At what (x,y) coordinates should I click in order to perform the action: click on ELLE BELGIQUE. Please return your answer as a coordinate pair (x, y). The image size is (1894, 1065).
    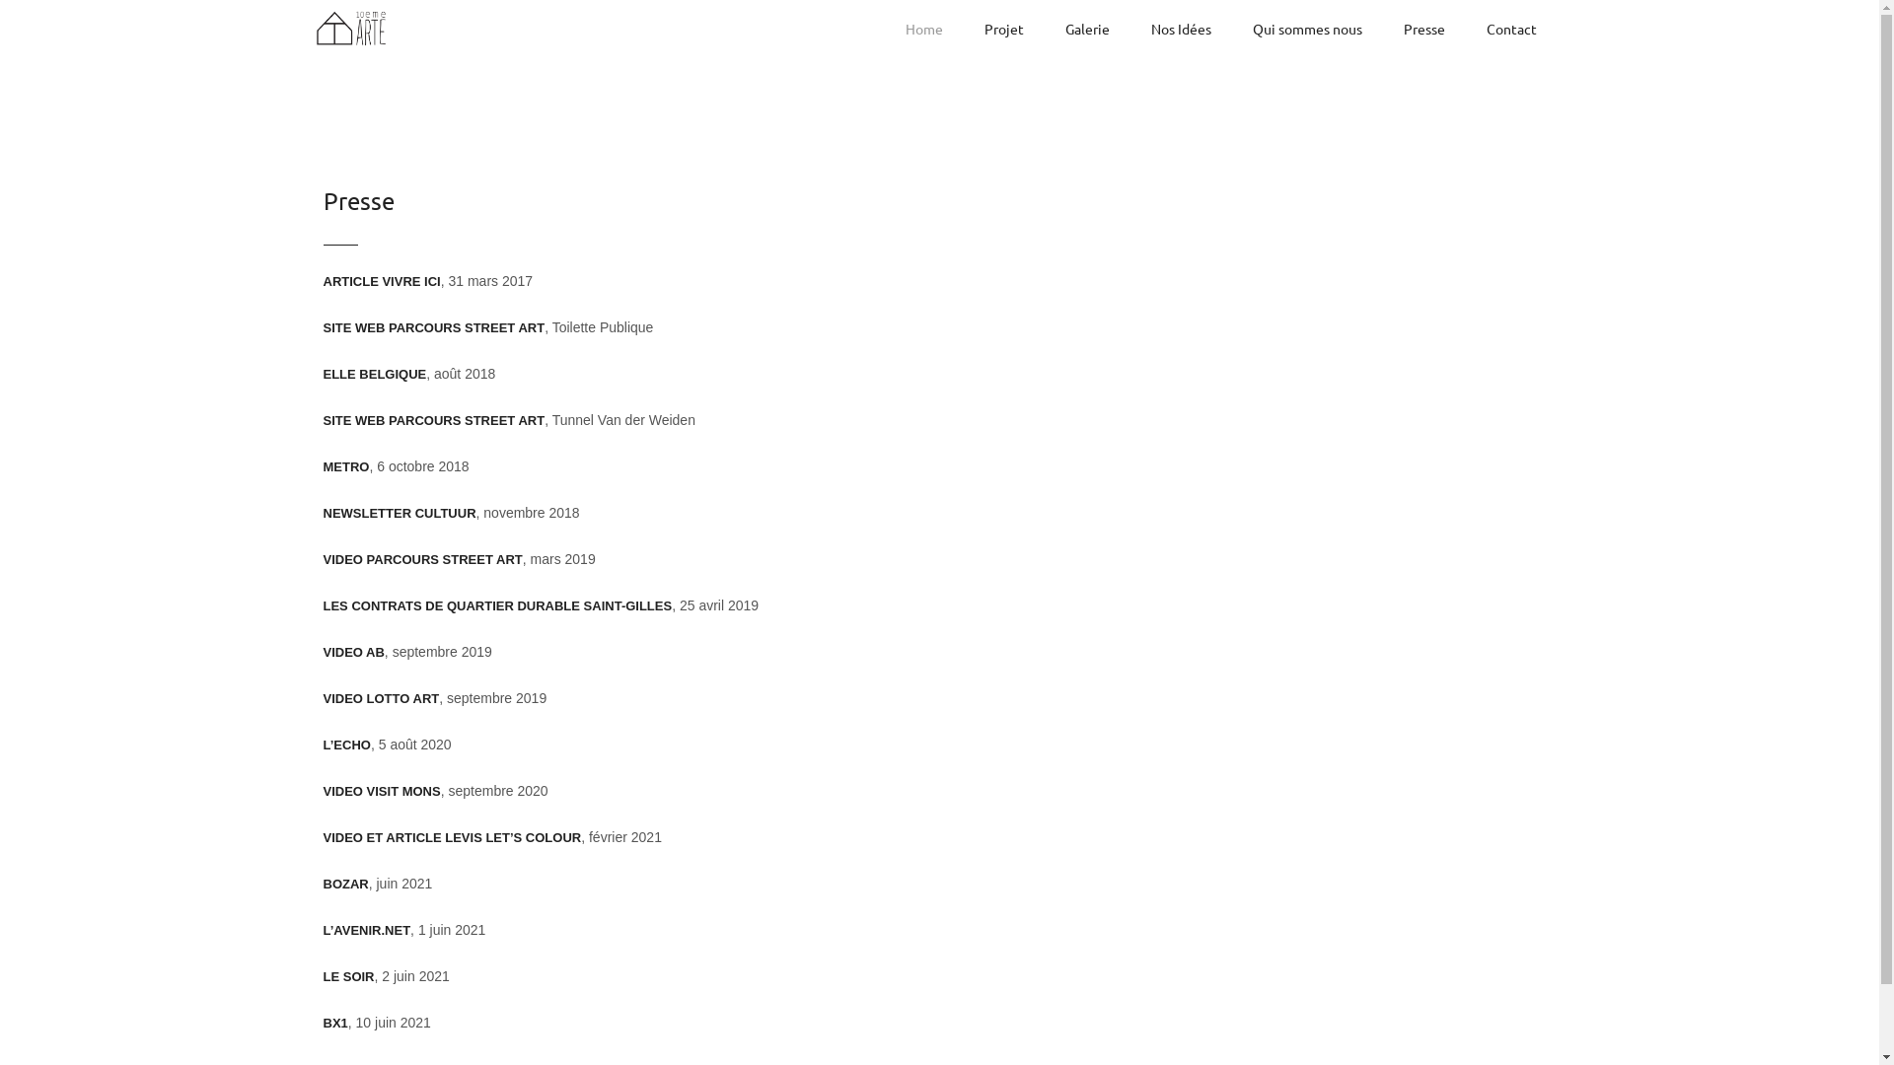
    Looking at the image, I should click on (375, 375).